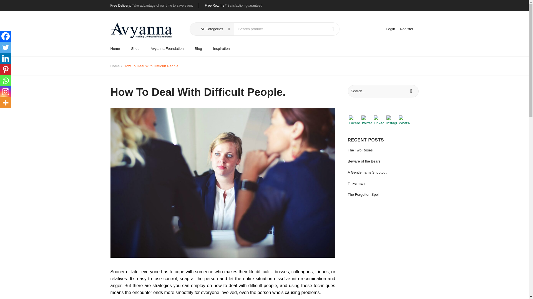 The image size is (533, 299). Describe the element at coordinates (6, 36) in the screenshot. I see `Facebook` at that location.